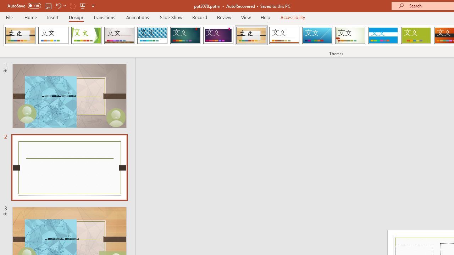 This screenshot has height=255, width=454. Describe the element at coordinates (251, 35) in the screenshot. I see `Organic` at that location.